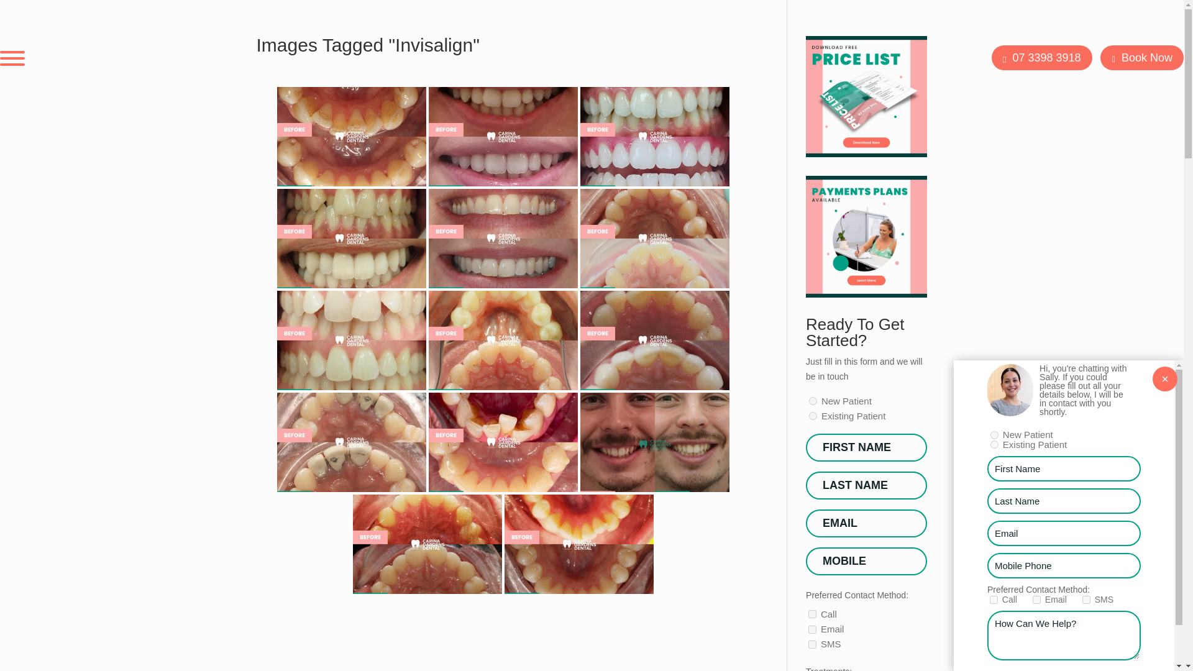  I want to click on New Patient, so click(813, 401).